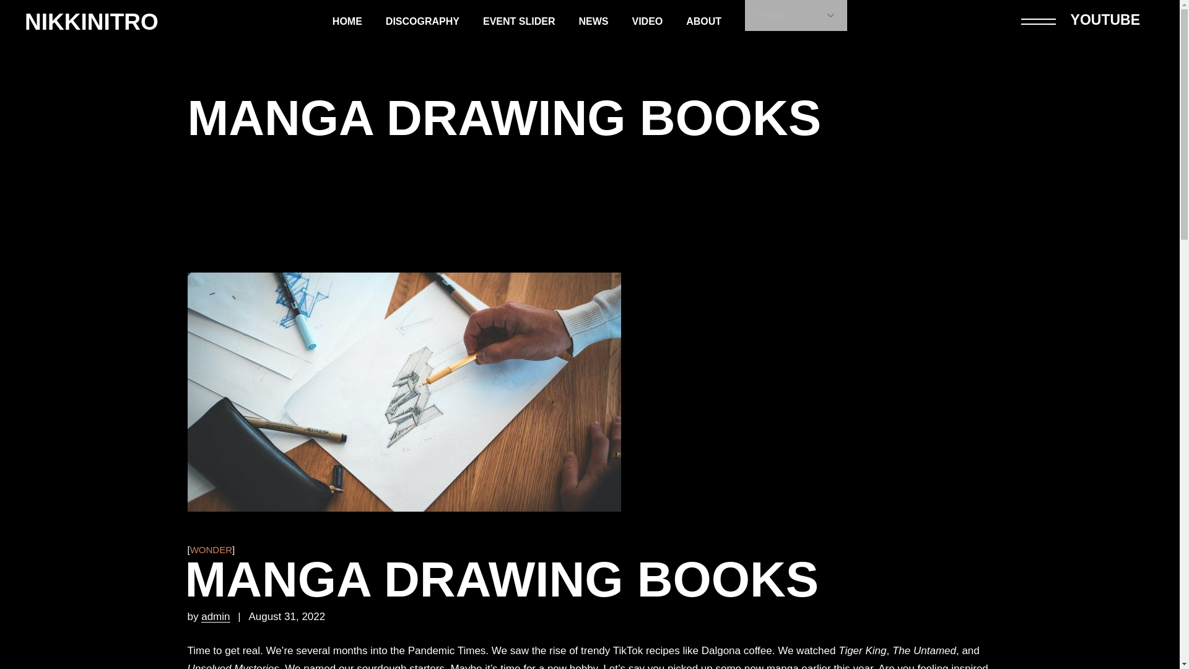  What do you see at coordinates (286, 617) in the screenshot?
I see `August 31, 2022` at bounding box center [286, 617].